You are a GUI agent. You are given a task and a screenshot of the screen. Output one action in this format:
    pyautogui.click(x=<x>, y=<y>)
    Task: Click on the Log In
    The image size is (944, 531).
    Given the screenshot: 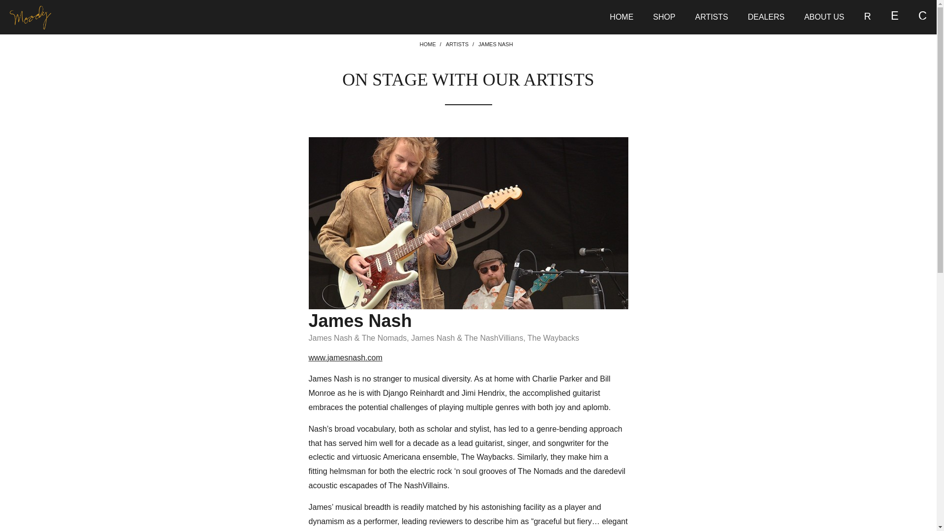 What is the action you would take?
    pyautogui.click(x=861, y=158)
    